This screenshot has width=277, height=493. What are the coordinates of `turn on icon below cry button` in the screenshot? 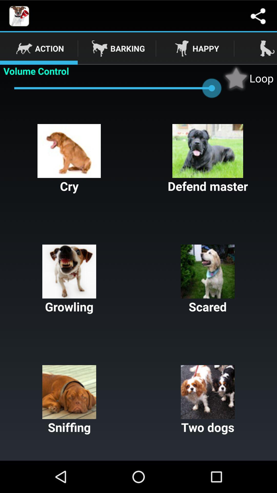 It's located at (69, 280).